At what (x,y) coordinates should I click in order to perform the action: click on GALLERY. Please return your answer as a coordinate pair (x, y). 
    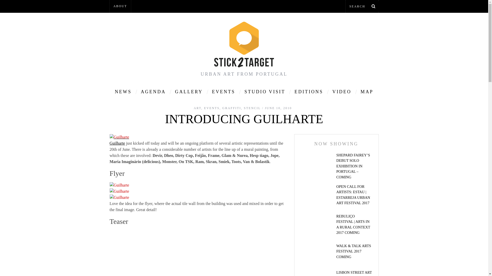
    Looking at the image, I should click on (189, 91).